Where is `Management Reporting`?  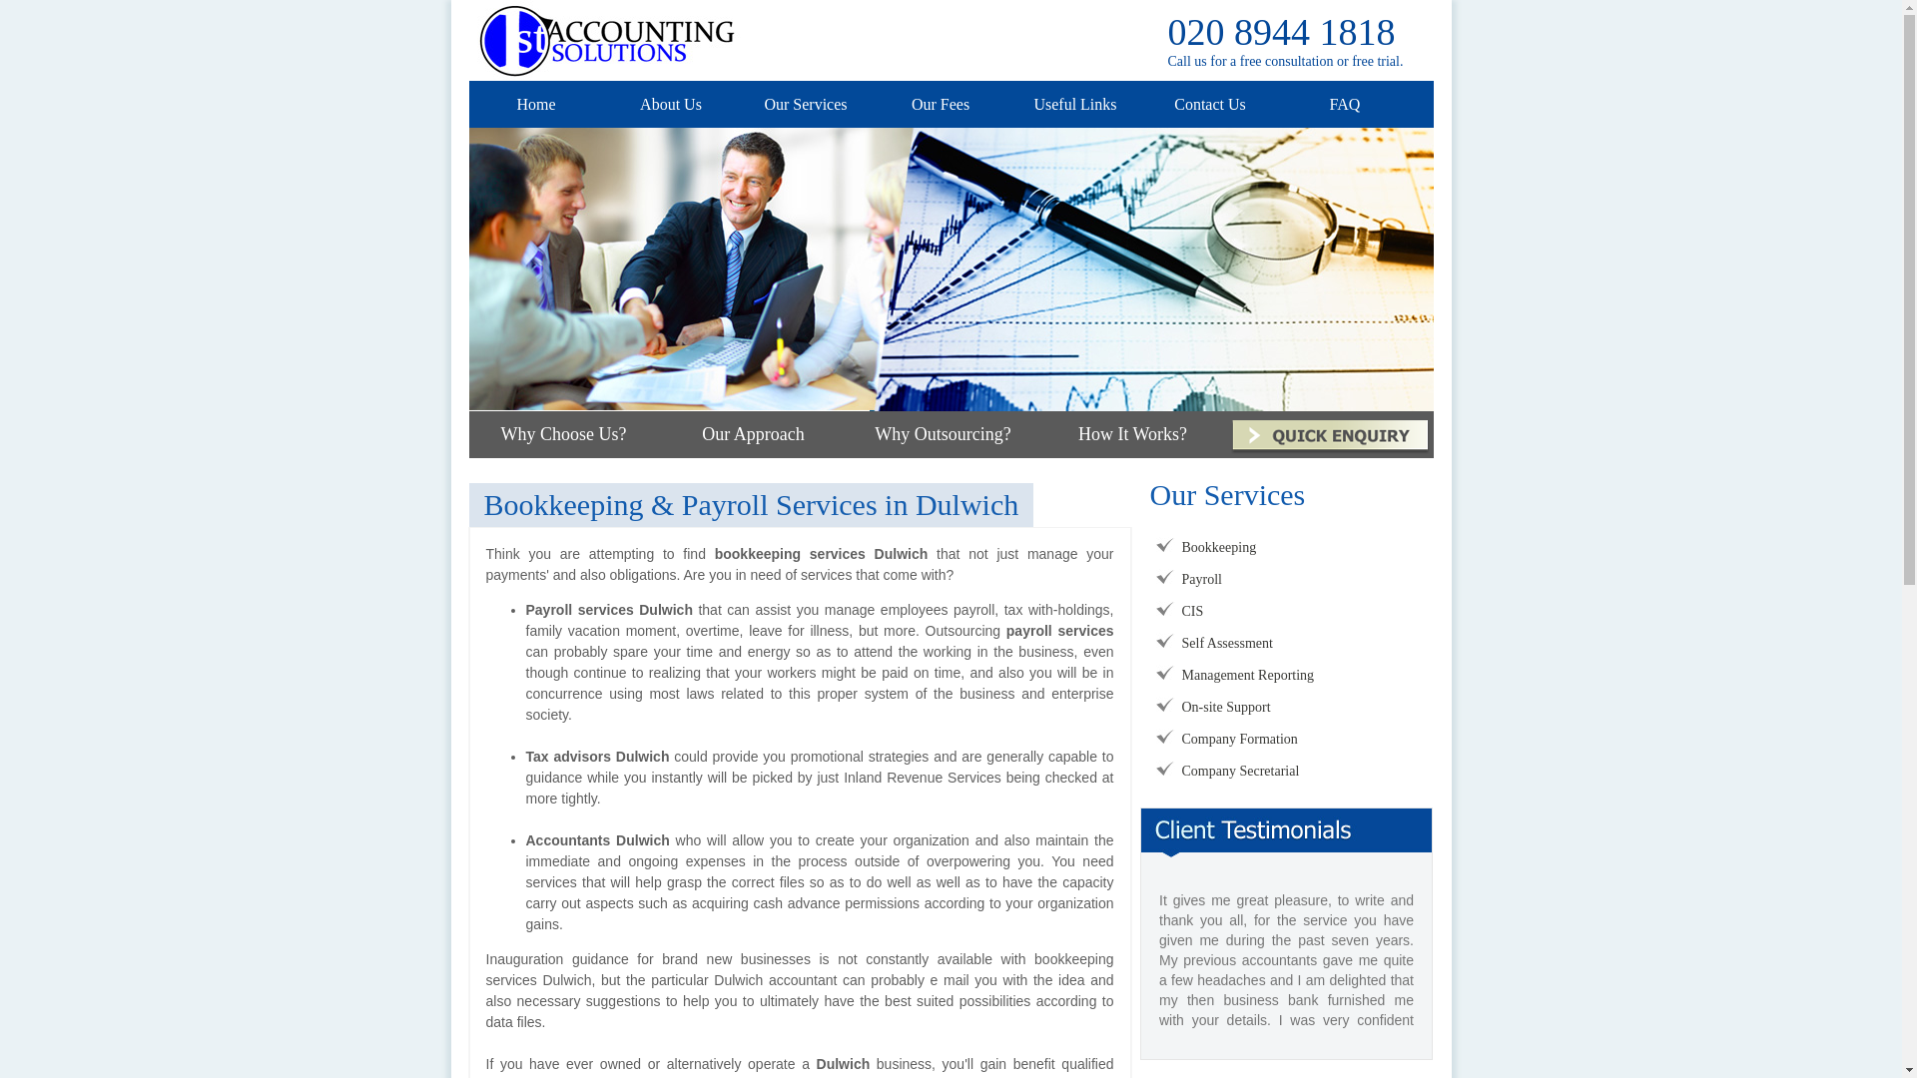
Management Reporting is located at coordinates (1248, 675).